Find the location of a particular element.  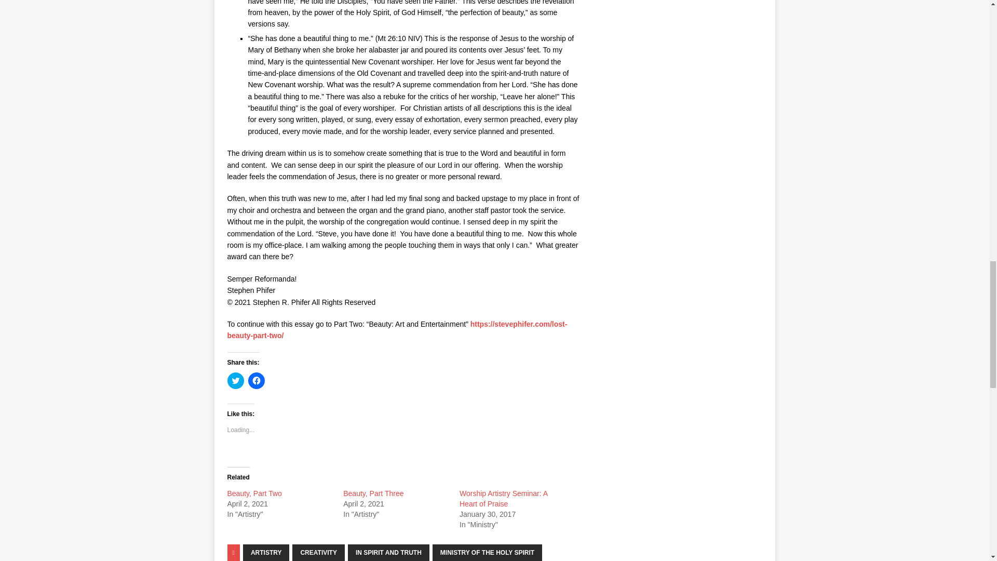

CREATIVITY is located at coordinates (318, 553).